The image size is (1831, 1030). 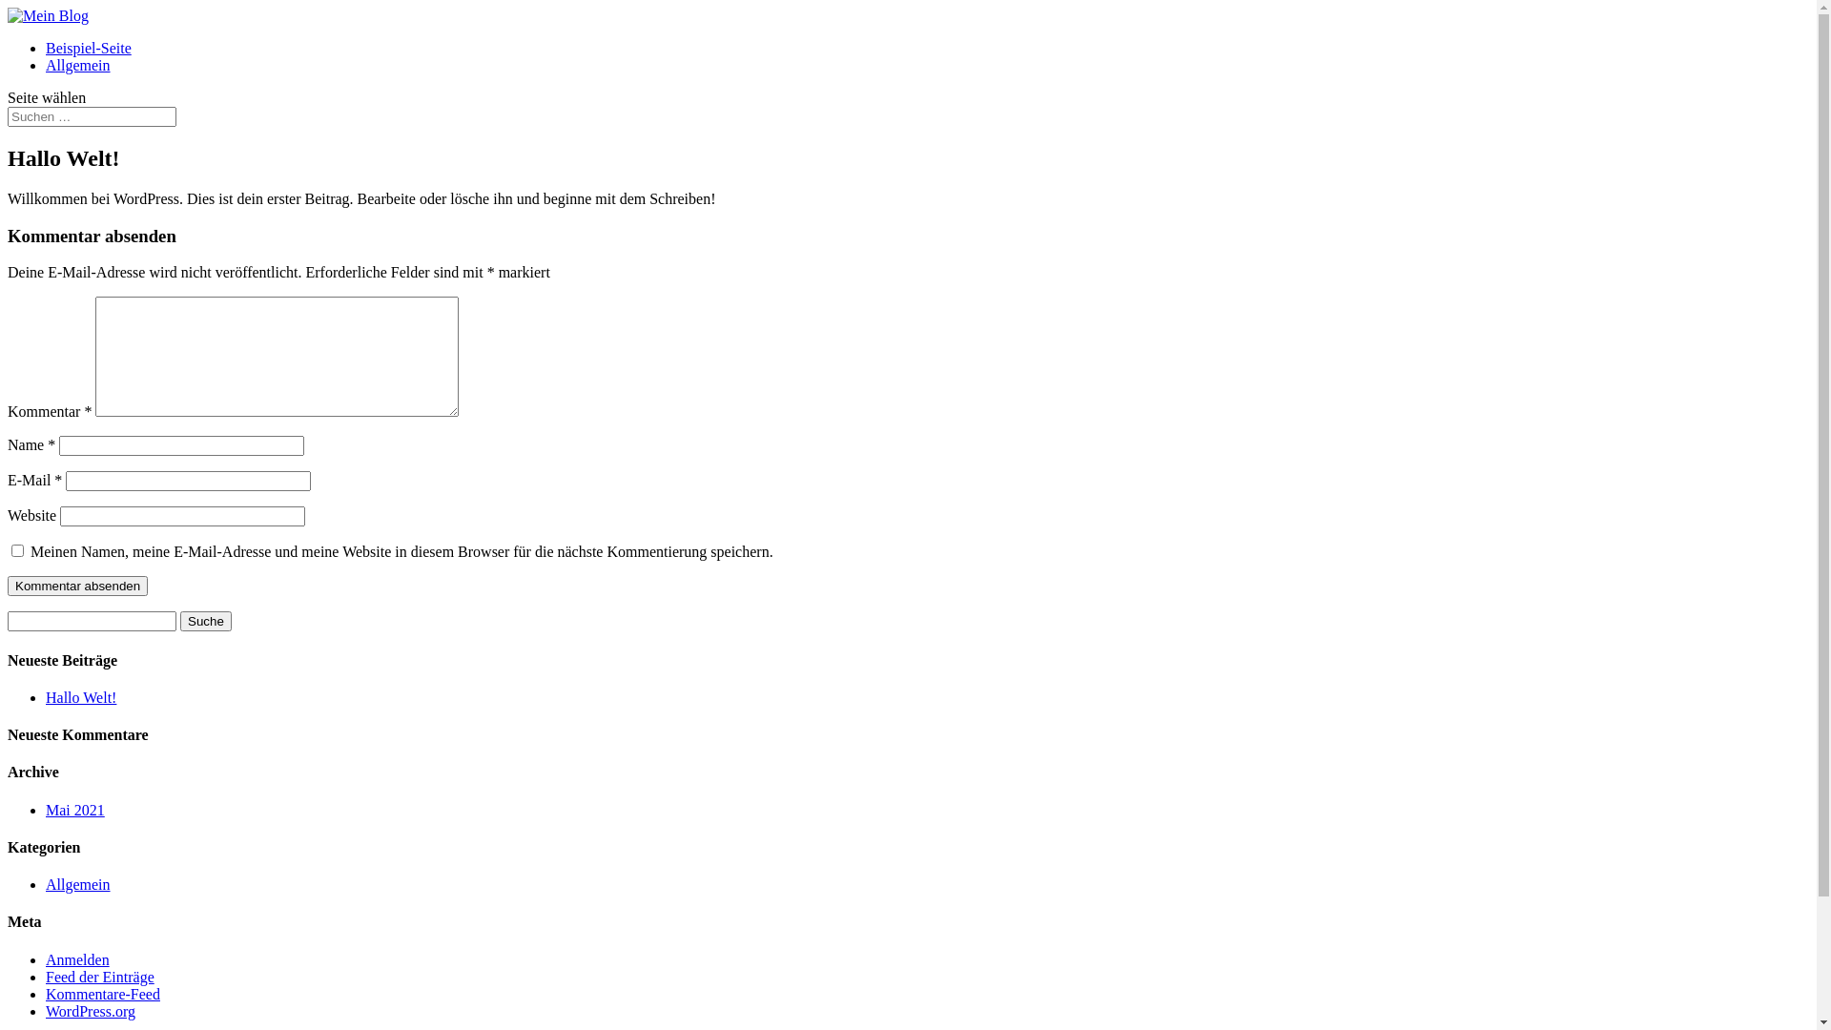 What do you see at coordinates (89, 48) in the screenshot?
I see `Beispiel-Seite` at bounding box center [89, 48].